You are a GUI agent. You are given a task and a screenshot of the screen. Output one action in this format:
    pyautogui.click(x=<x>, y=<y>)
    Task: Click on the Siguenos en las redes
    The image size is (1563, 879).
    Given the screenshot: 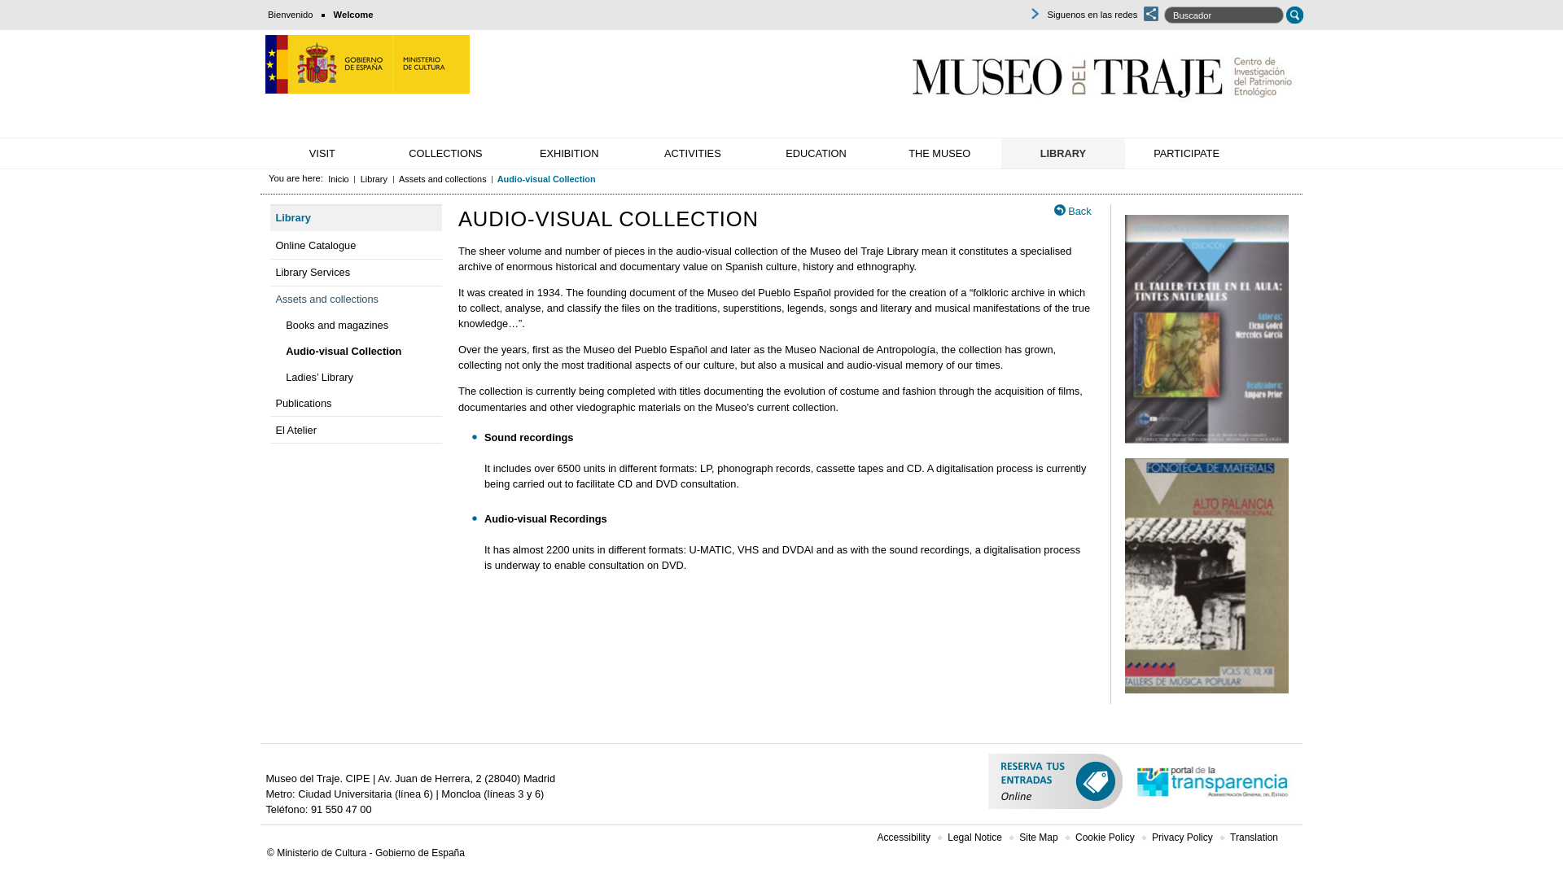 What is the action you would take?
    pyautogui.click(x=1082, y=13)
    